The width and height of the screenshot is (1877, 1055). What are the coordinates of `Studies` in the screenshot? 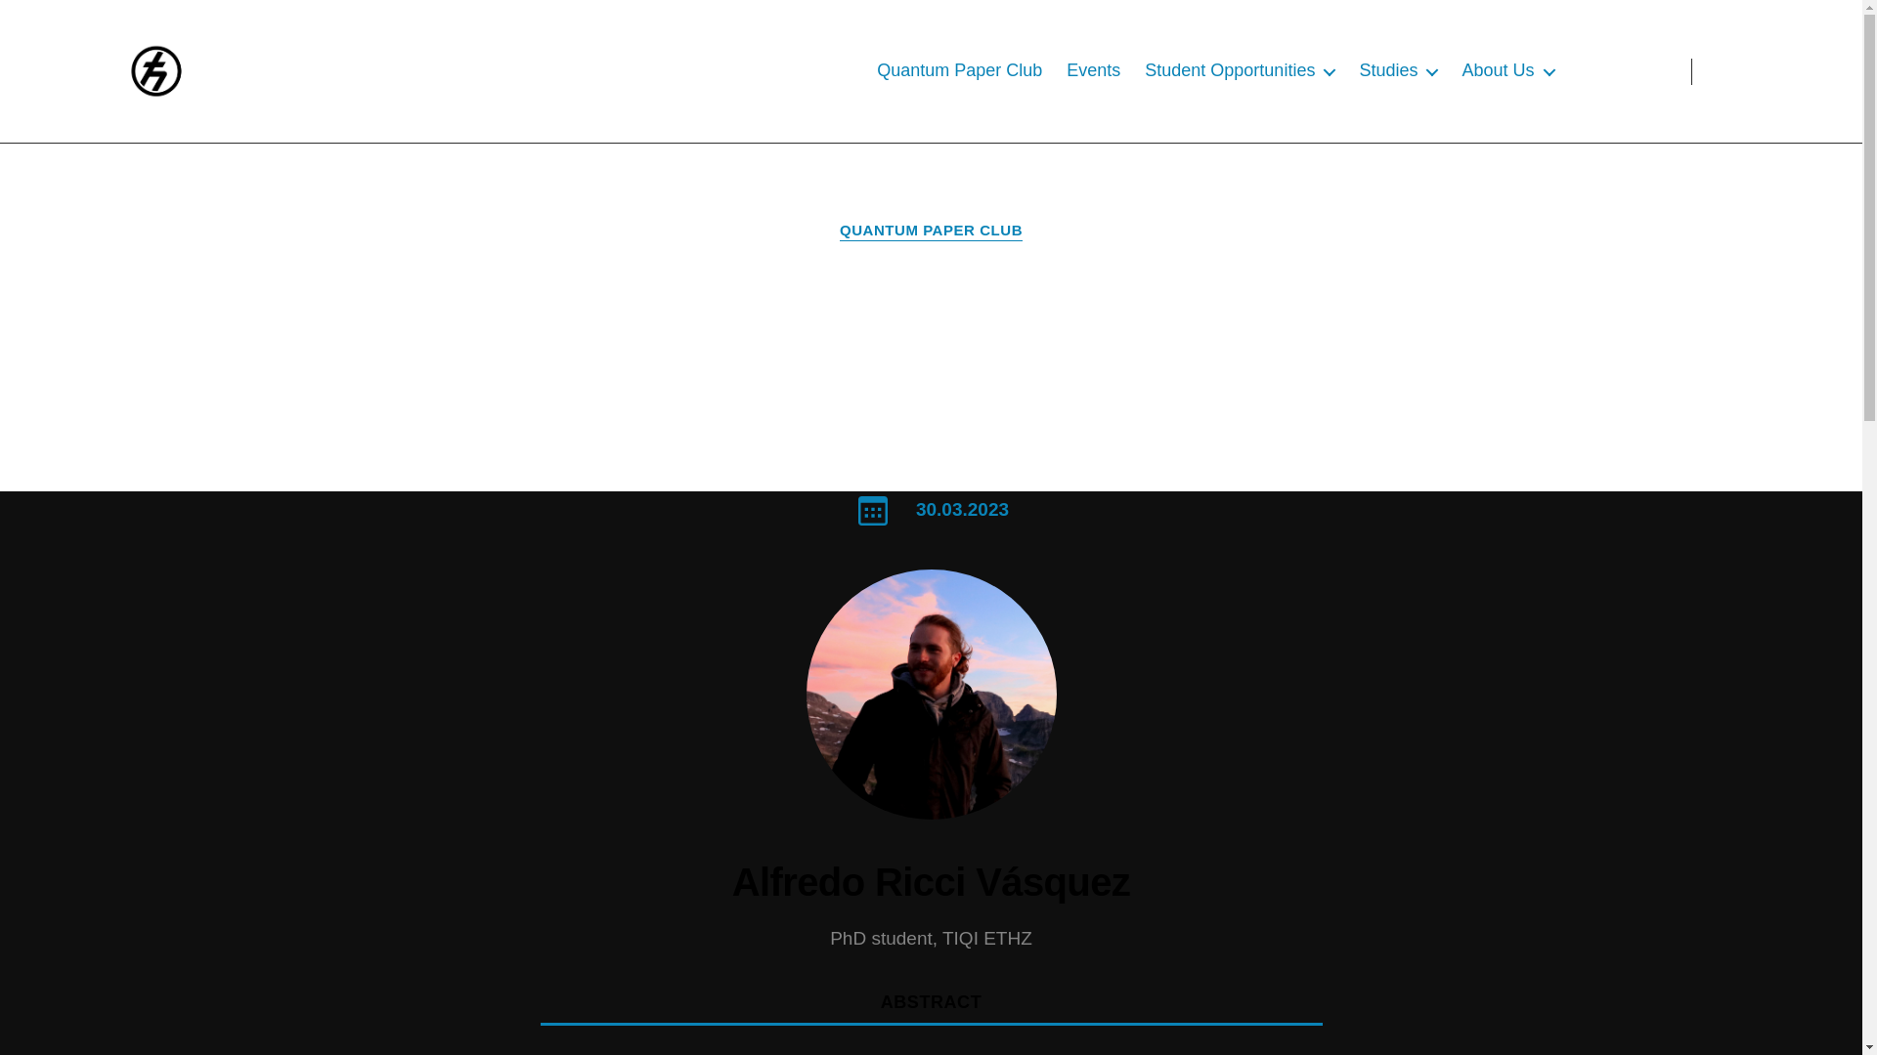 It's located at (1398, 70).